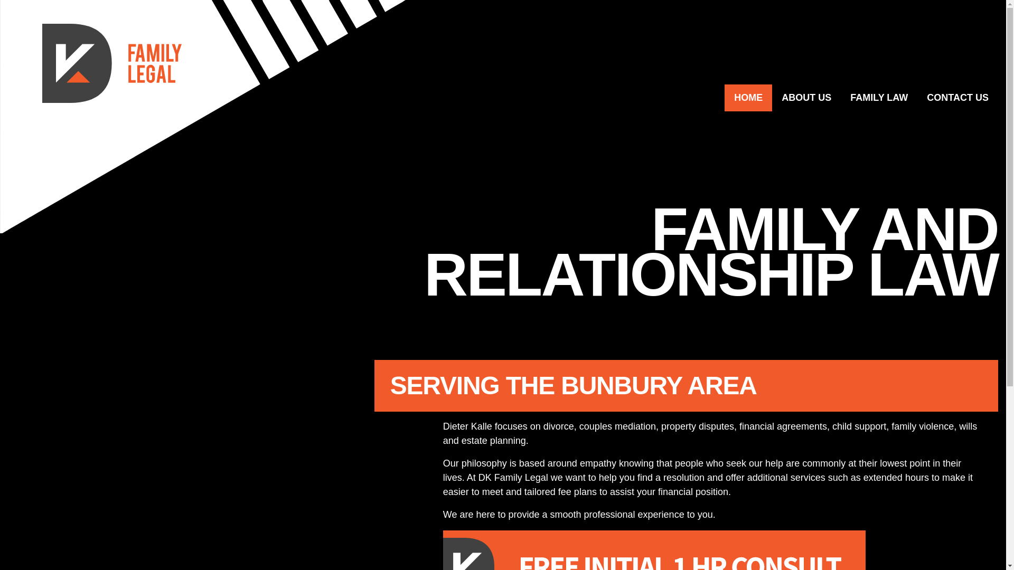 The width and height of the screenshot is (1014, 570). I want to click on FAMILY LAW, so click(879, 98).